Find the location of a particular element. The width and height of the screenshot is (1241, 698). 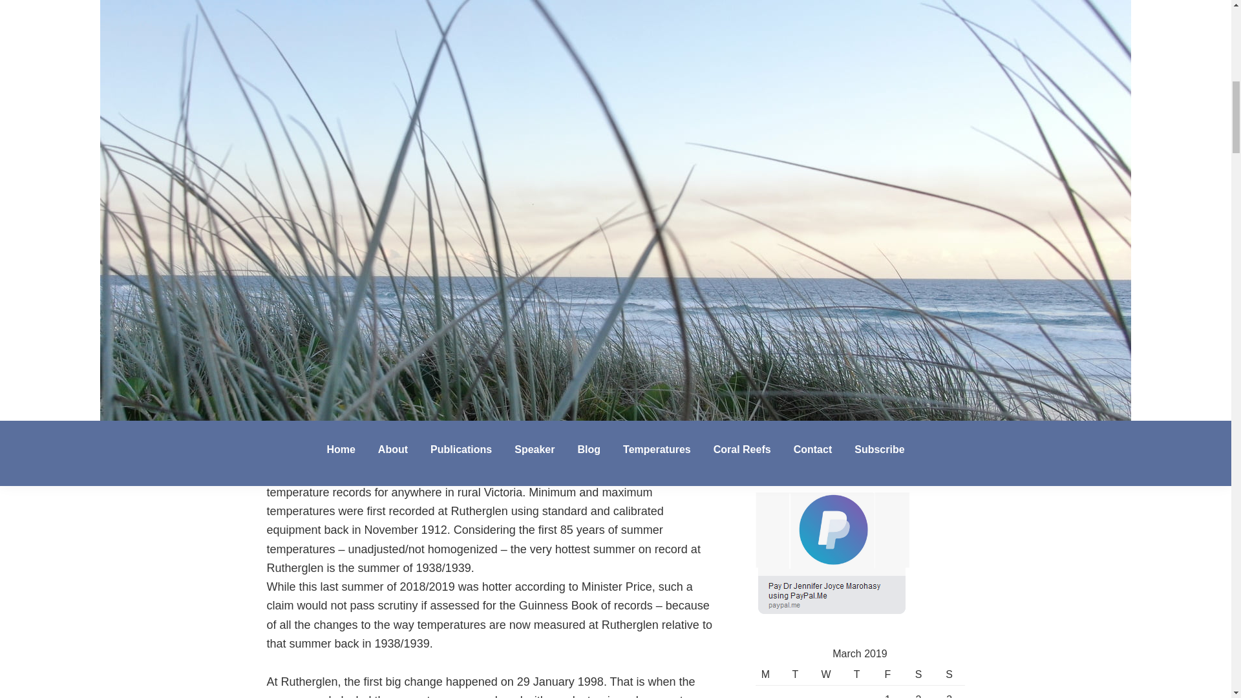

Temperature Trends is located at coordinates (760, 309).